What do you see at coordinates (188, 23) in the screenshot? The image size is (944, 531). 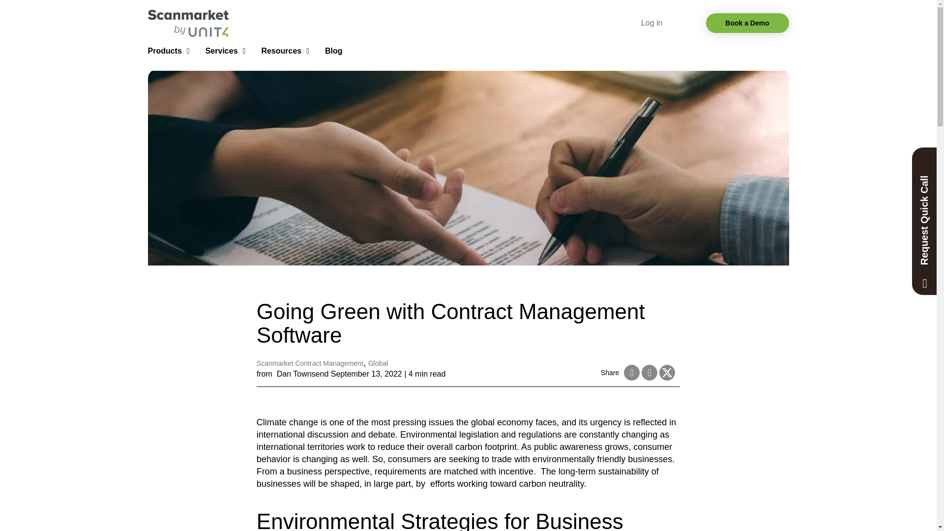 I see `Home` at bounding box center [188, 23].